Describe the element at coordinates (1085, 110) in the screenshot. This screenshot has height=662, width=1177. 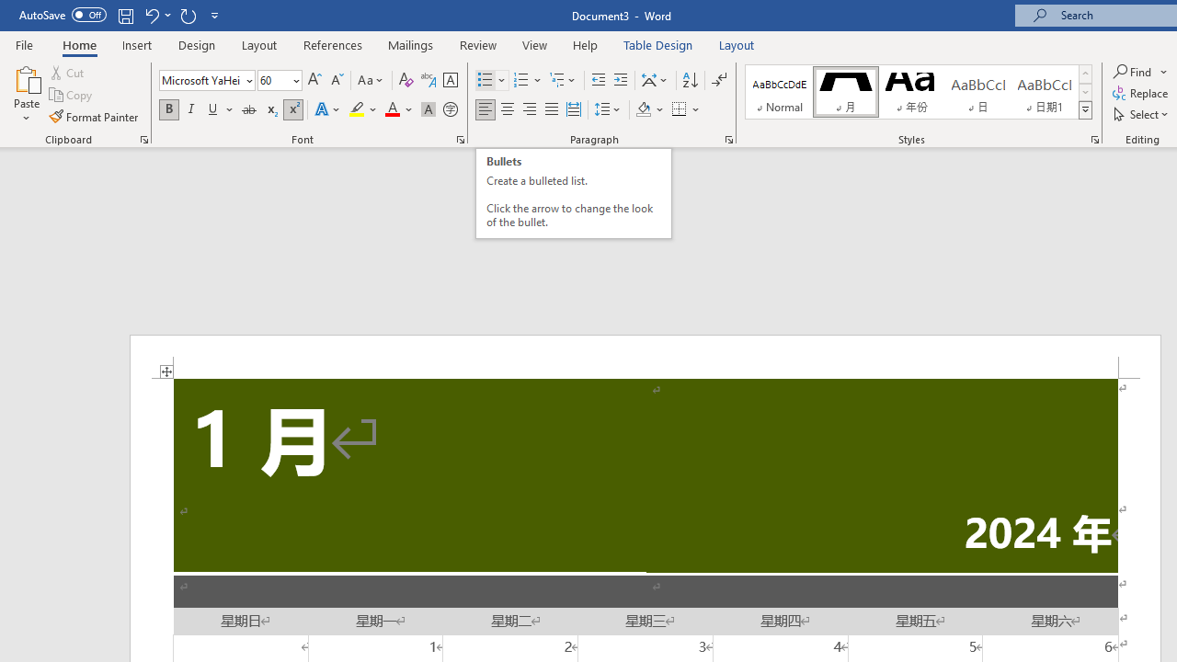
I see `Styles` at that location.